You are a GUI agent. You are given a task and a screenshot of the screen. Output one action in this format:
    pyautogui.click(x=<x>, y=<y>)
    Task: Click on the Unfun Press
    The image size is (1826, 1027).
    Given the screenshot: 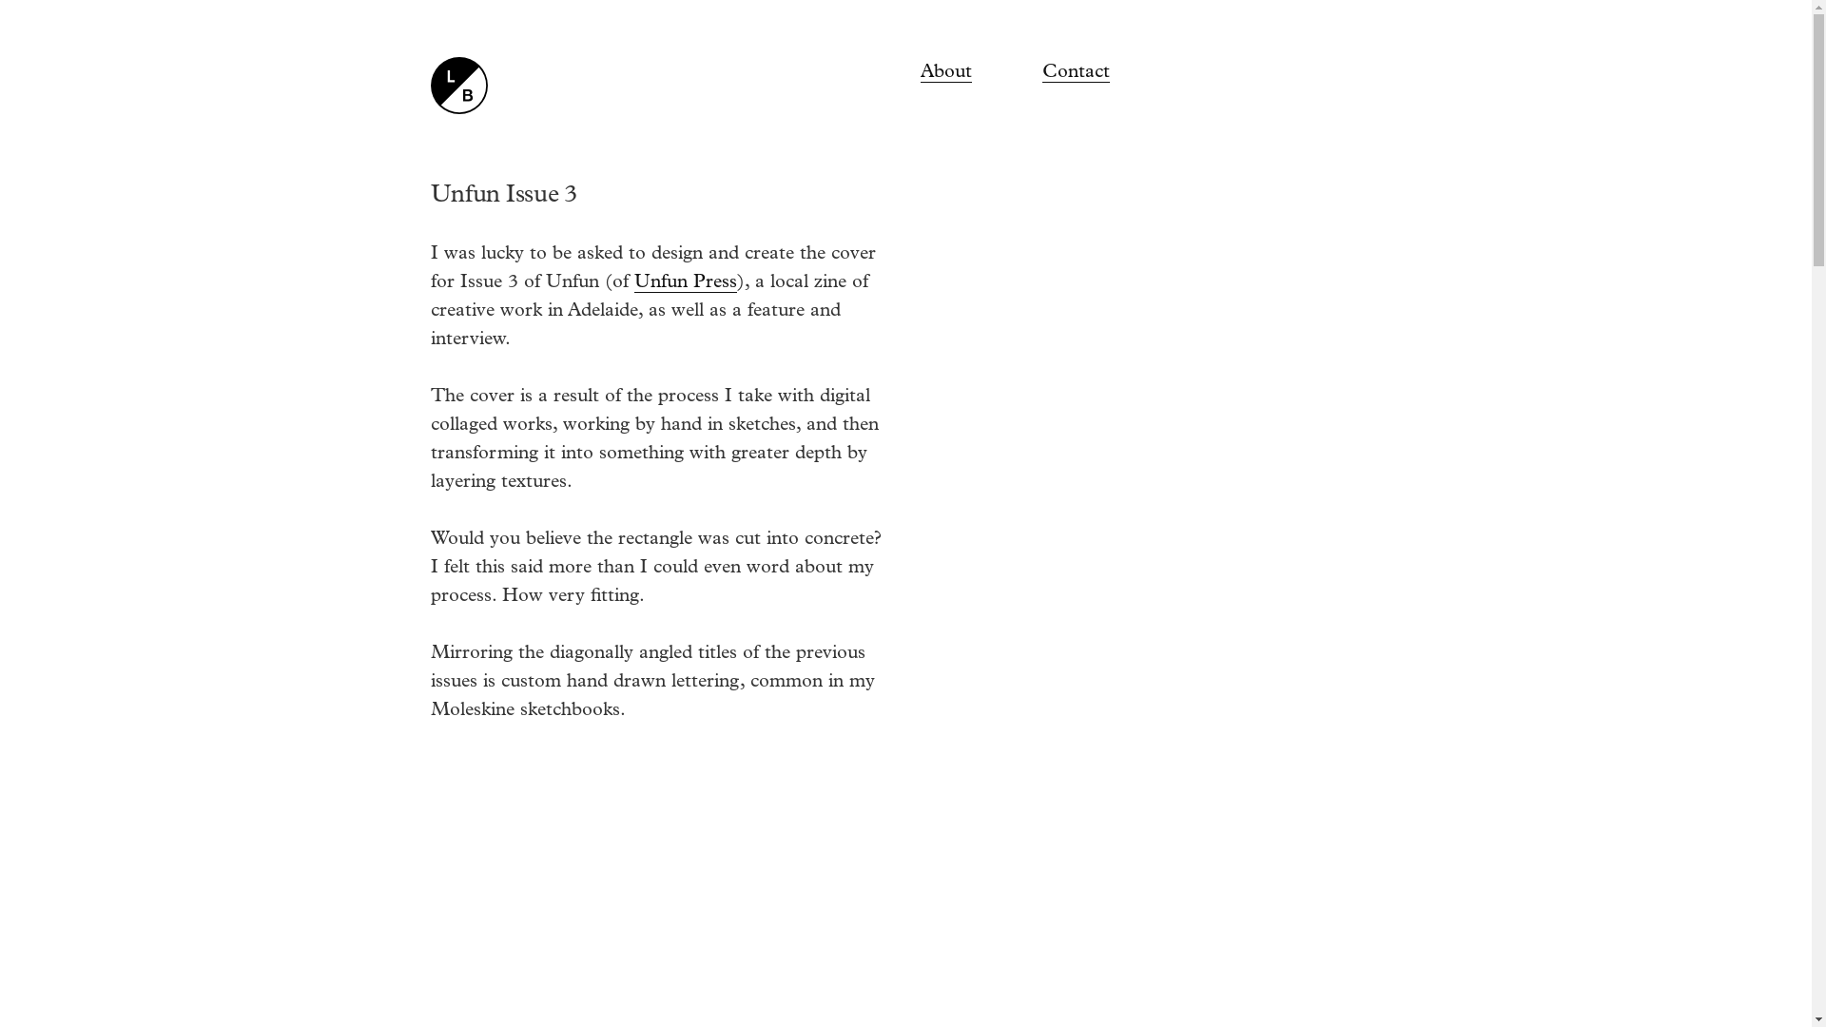 What is the action you would take?
    pyautogui.click(x=685, y=281)
    